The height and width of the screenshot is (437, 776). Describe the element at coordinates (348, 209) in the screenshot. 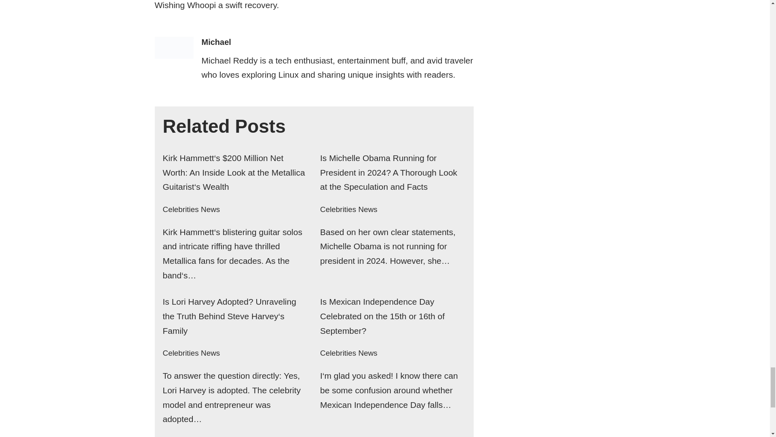

I see `Celebrities News` at that location.